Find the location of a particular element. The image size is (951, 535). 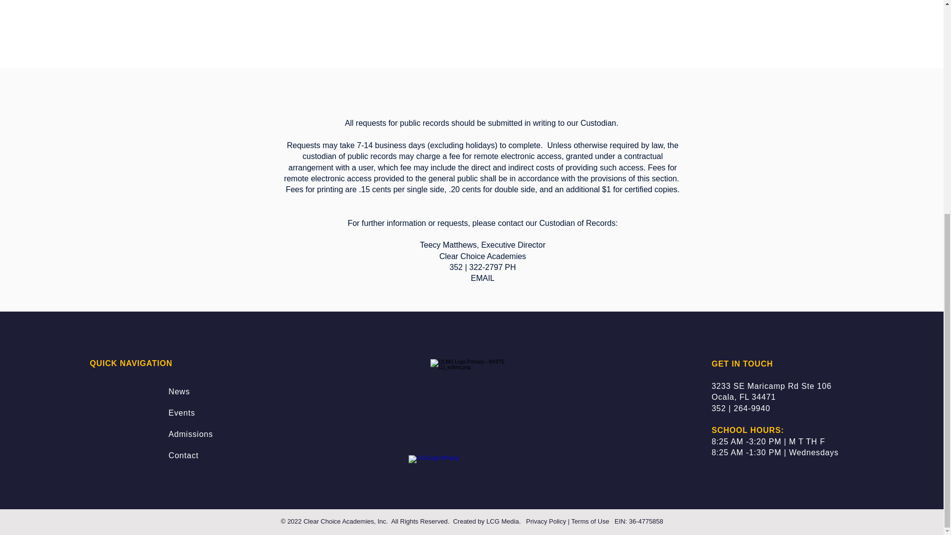

Events is located at coordinates (181, 413).